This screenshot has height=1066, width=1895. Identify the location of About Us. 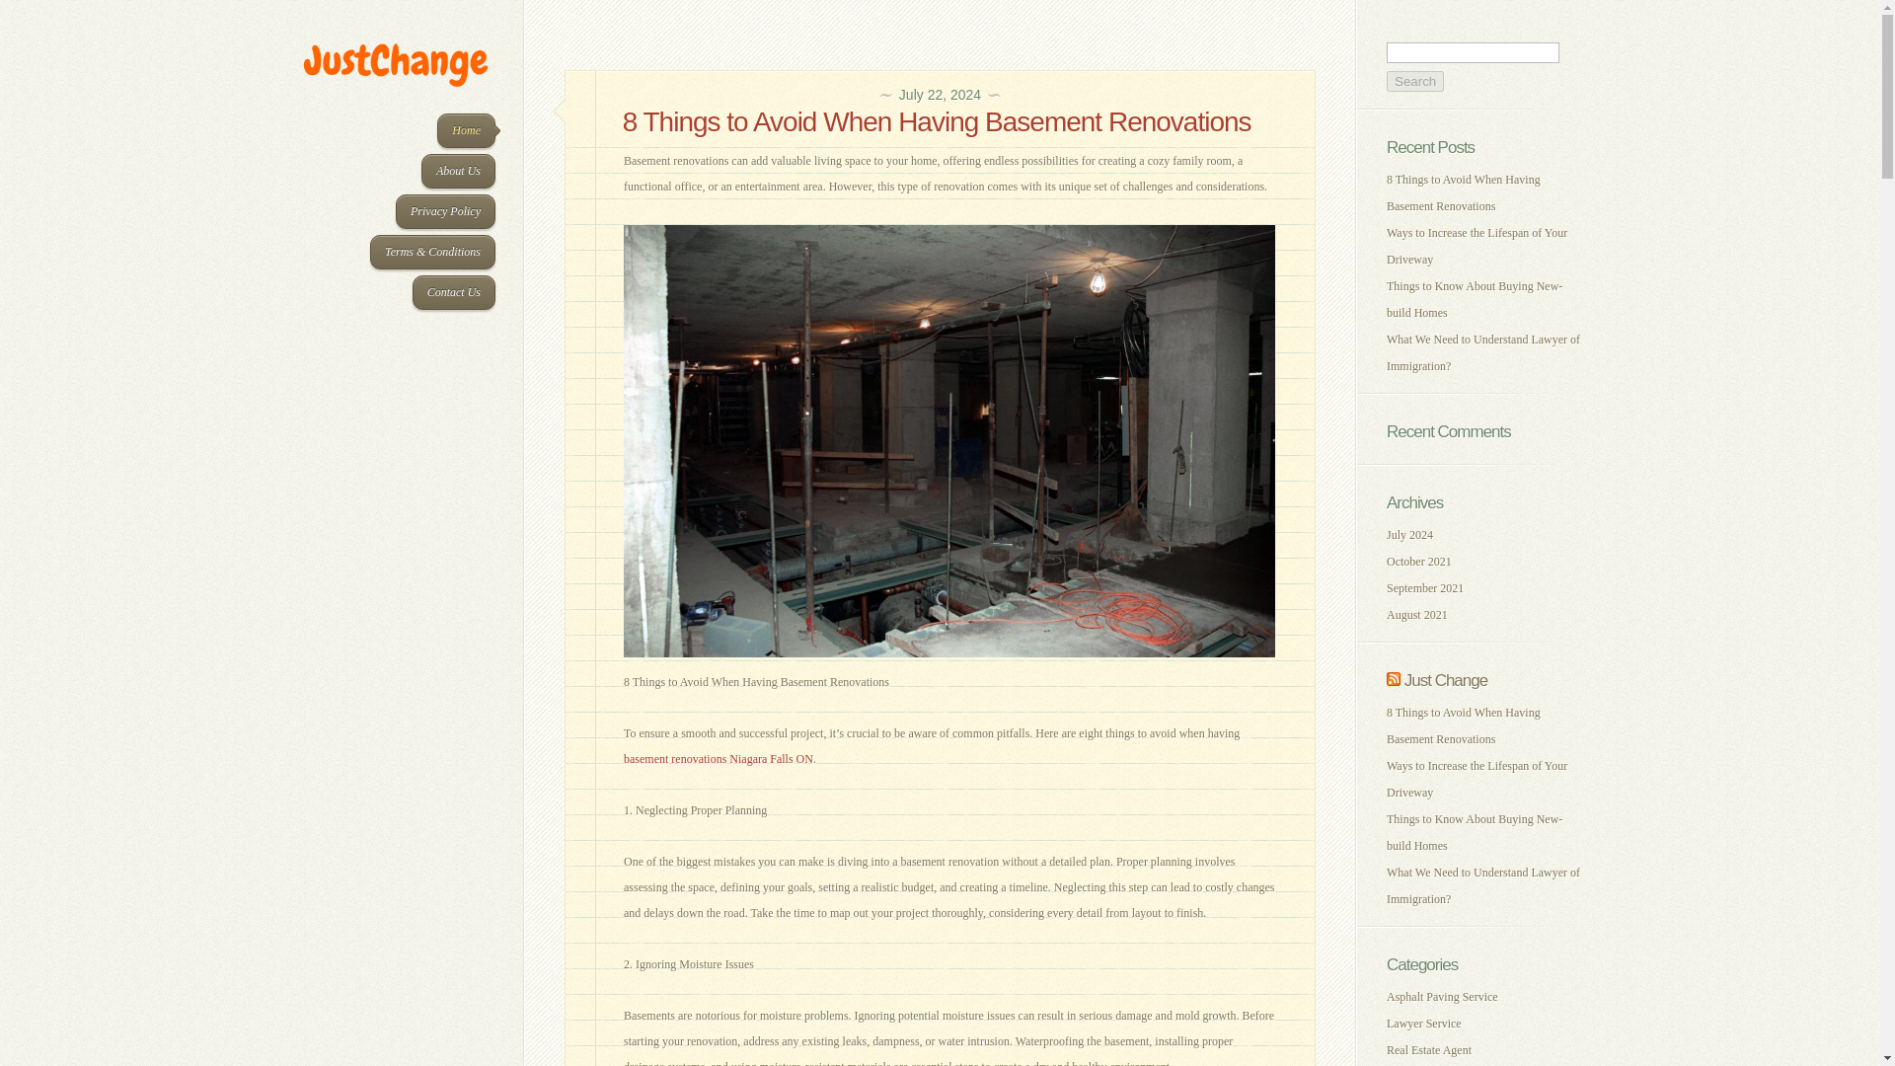
(458, 171).